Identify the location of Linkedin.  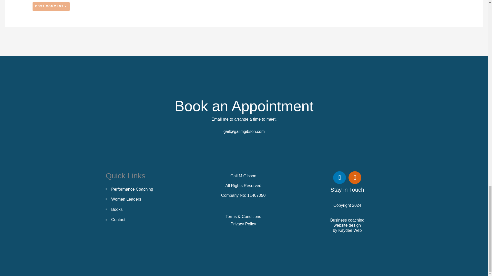
(339, 177).